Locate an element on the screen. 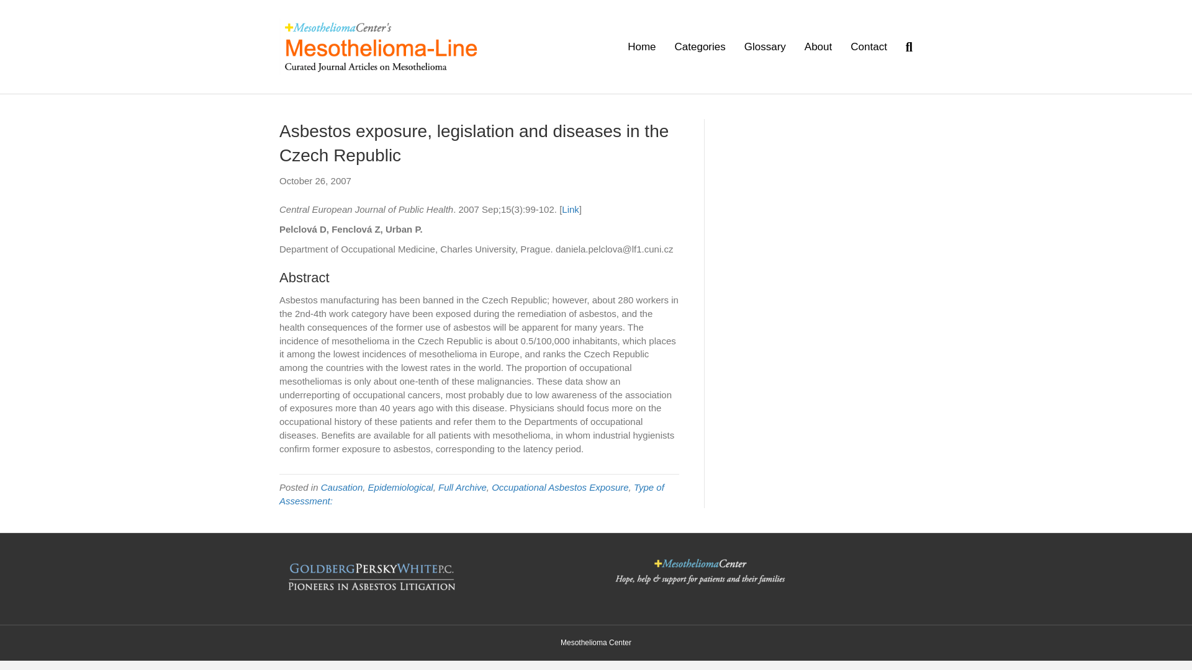 This screenshot has width=1192, height=670. Link is located at coordinates (570, 209).